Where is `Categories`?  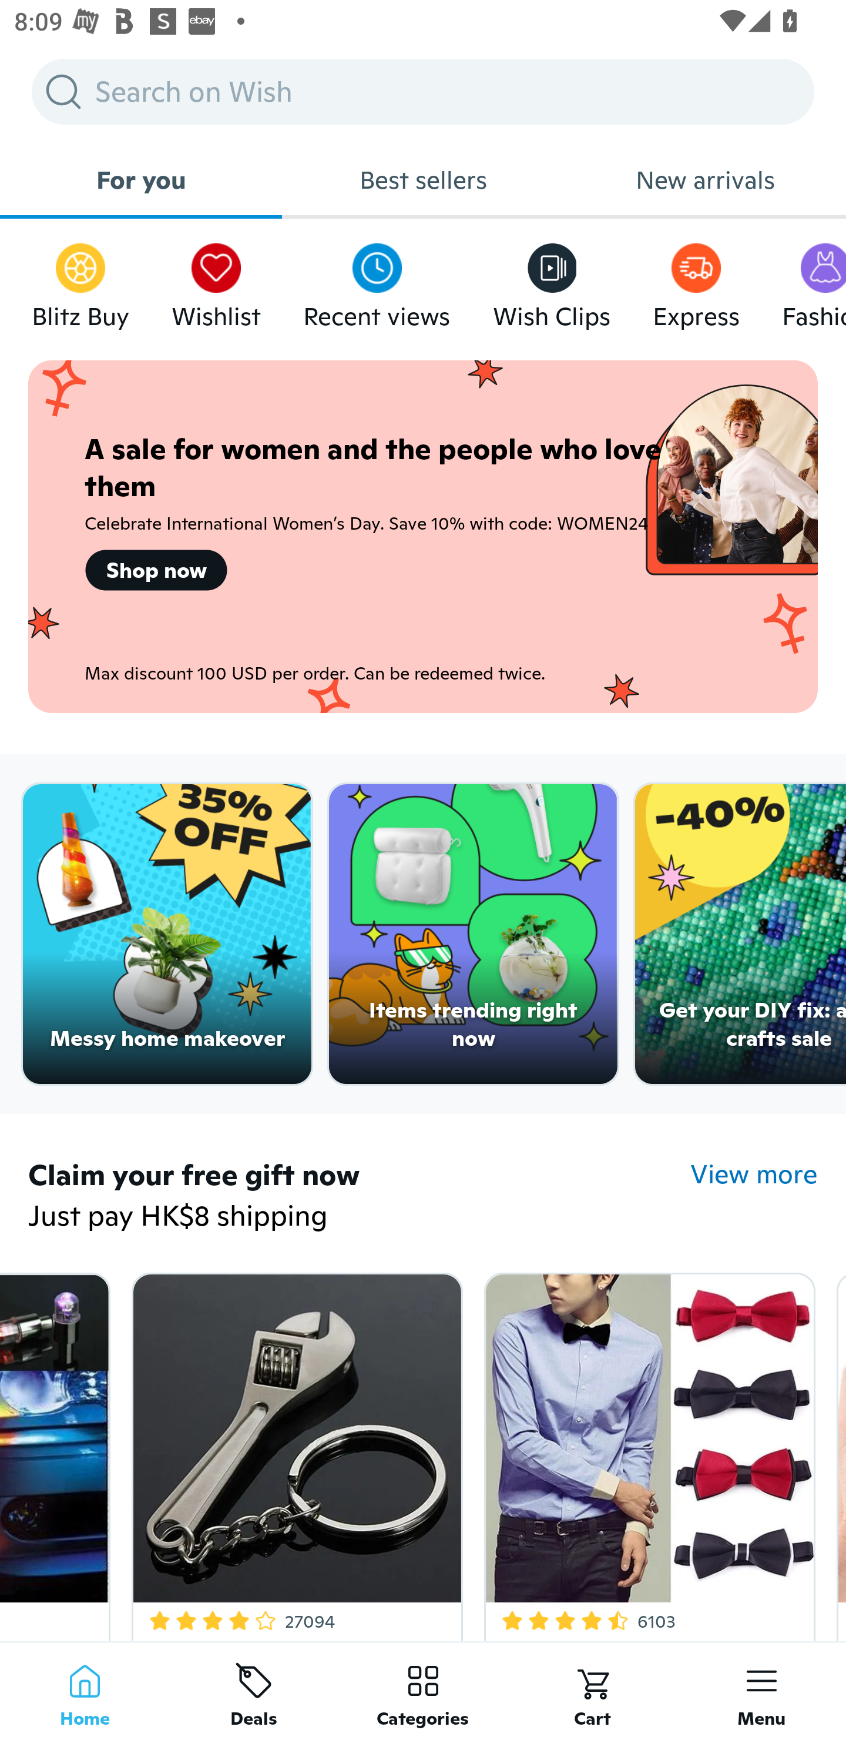 Categories is located at coordinates (423, 1691).